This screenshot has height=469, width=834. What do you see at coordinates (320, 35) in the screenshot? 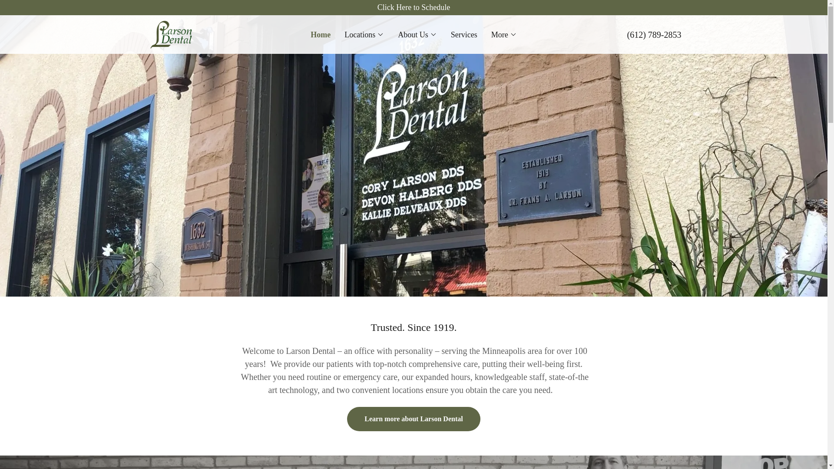
I see `Home` at bounding box center [320, 35].